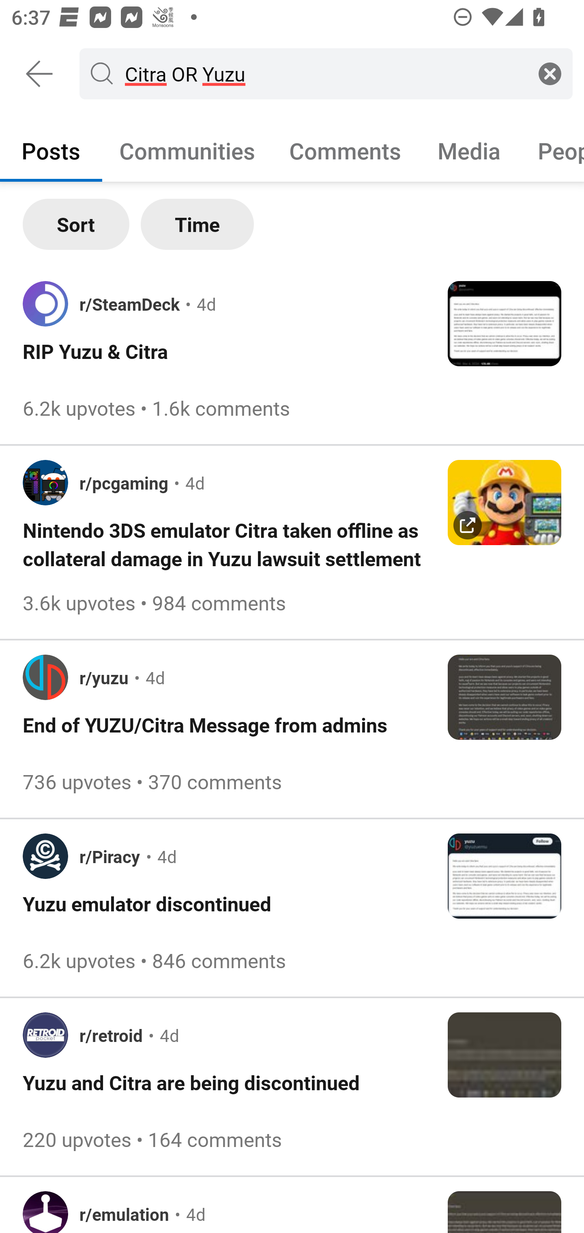 This screenshot has width=584, height=1233. What do you see at coordinates (197, 224) in the screenshot?
I see `Time Filter Time by All time` at bounding box center [197, 224].